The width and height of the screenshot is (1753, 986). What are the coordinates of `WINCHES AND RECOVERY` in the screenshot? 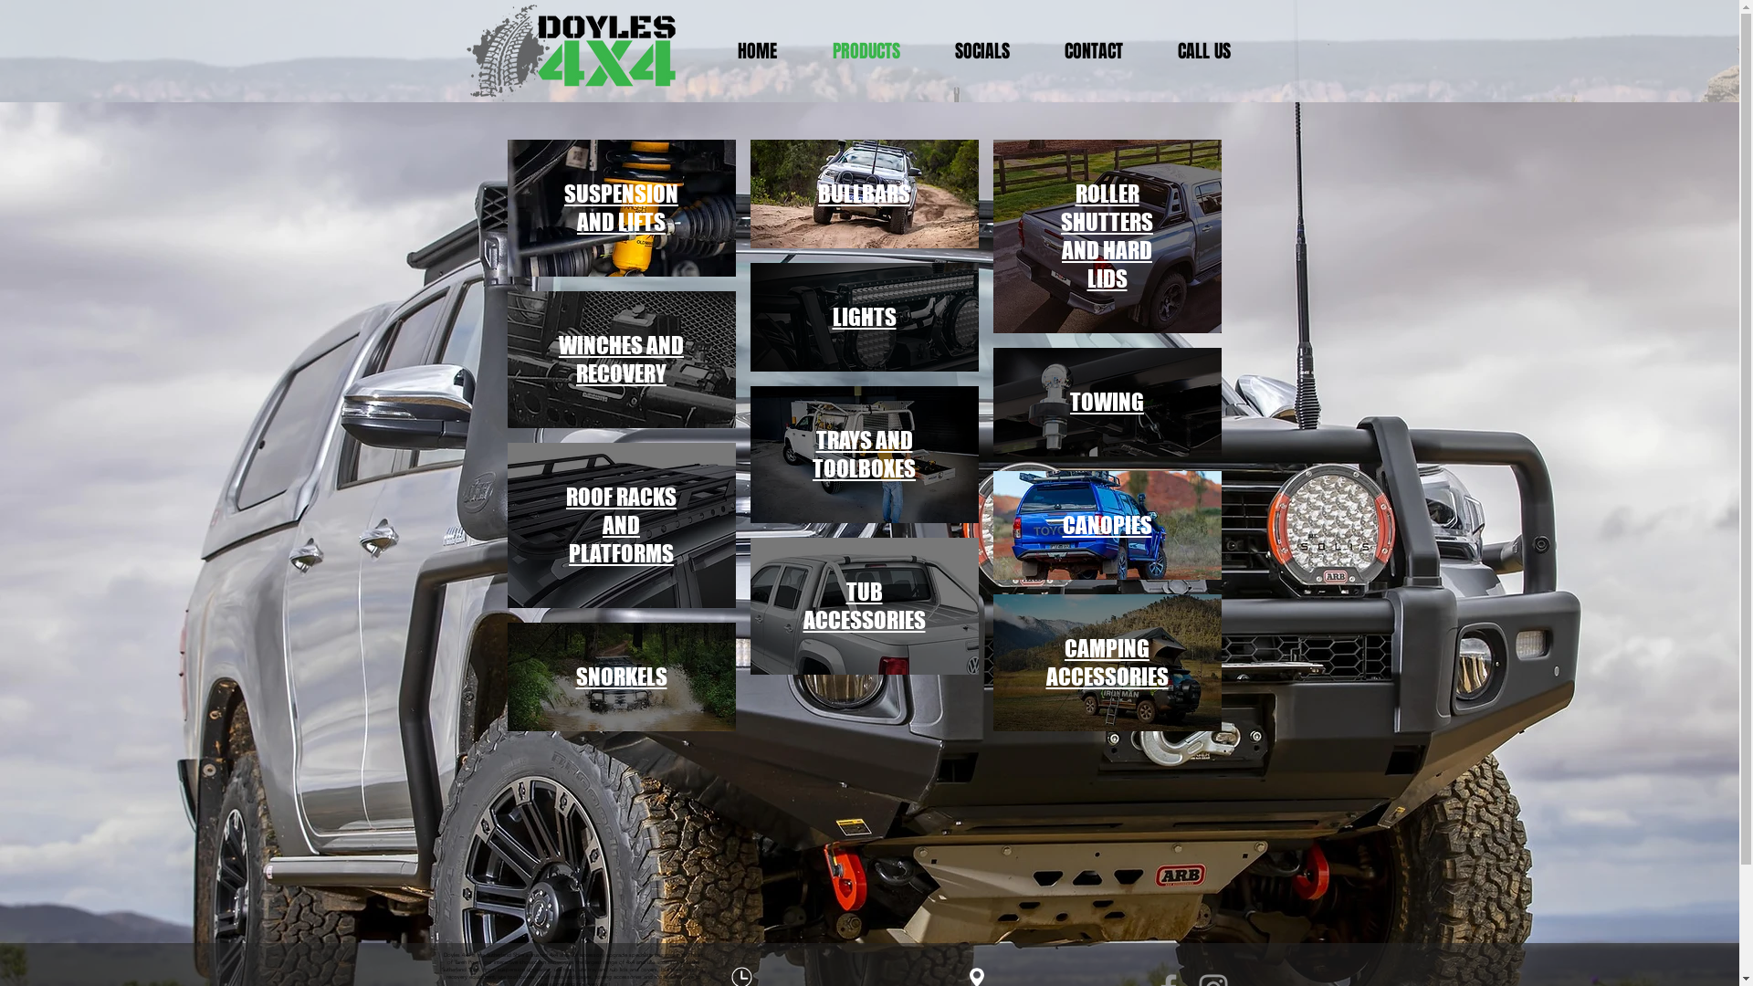 It's located at (621, 360).